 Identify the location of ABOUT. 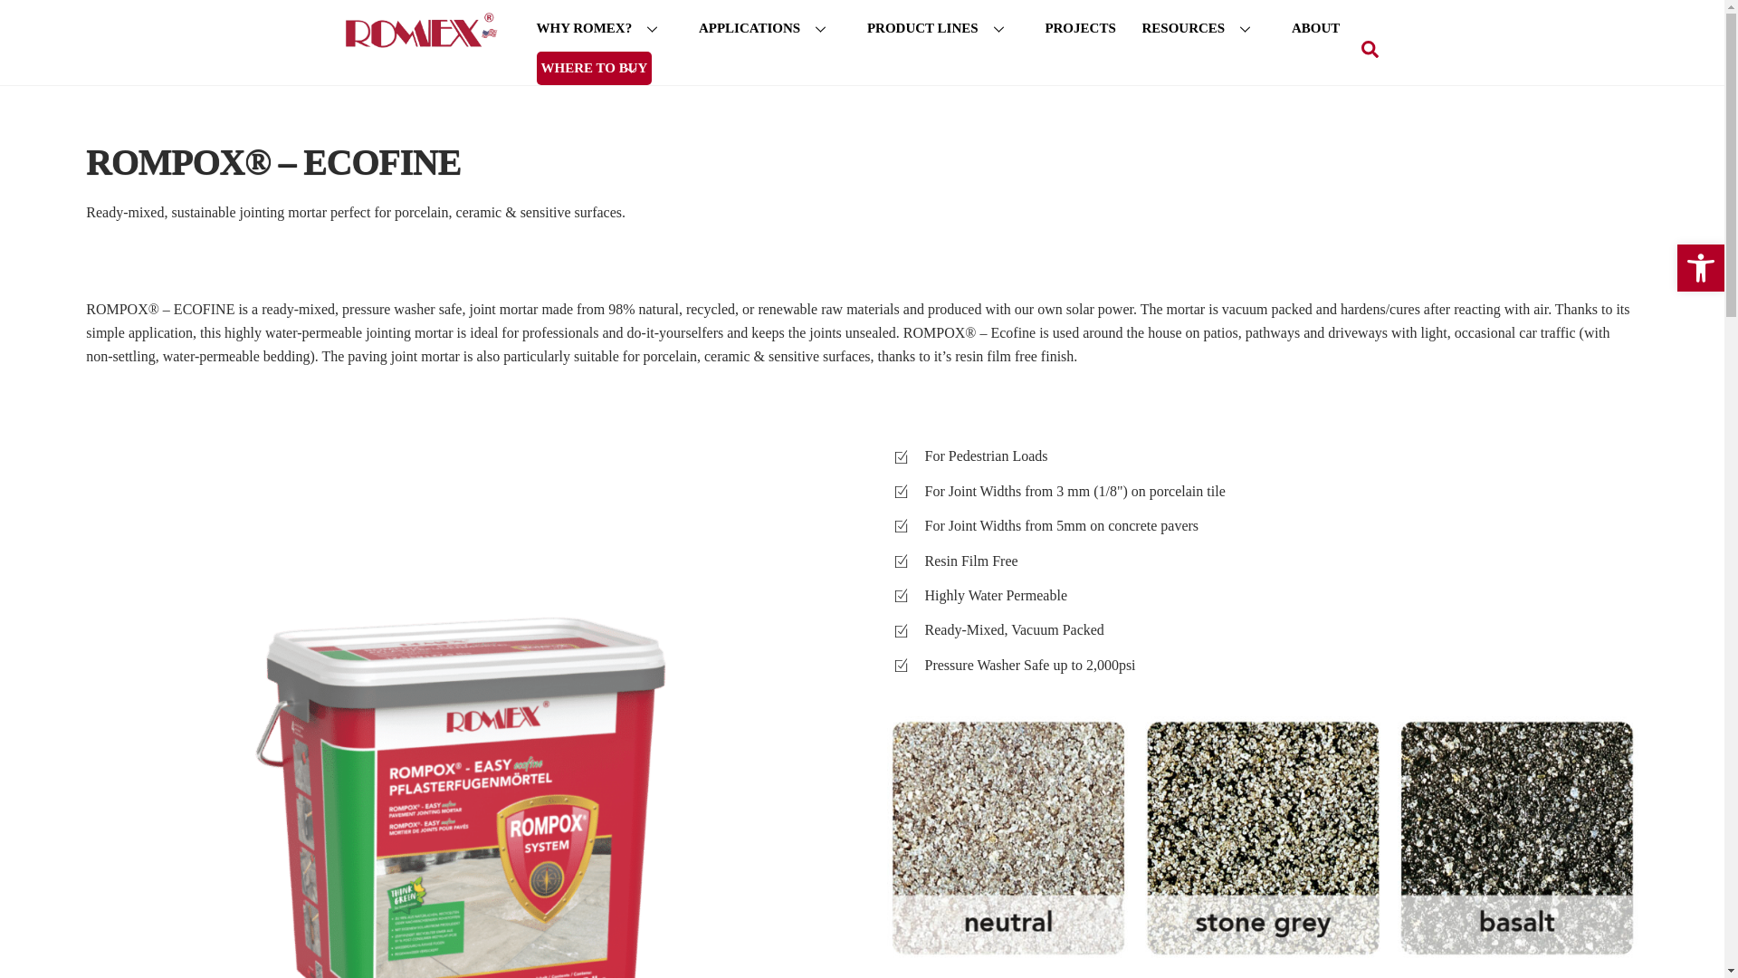
(1315, 28).